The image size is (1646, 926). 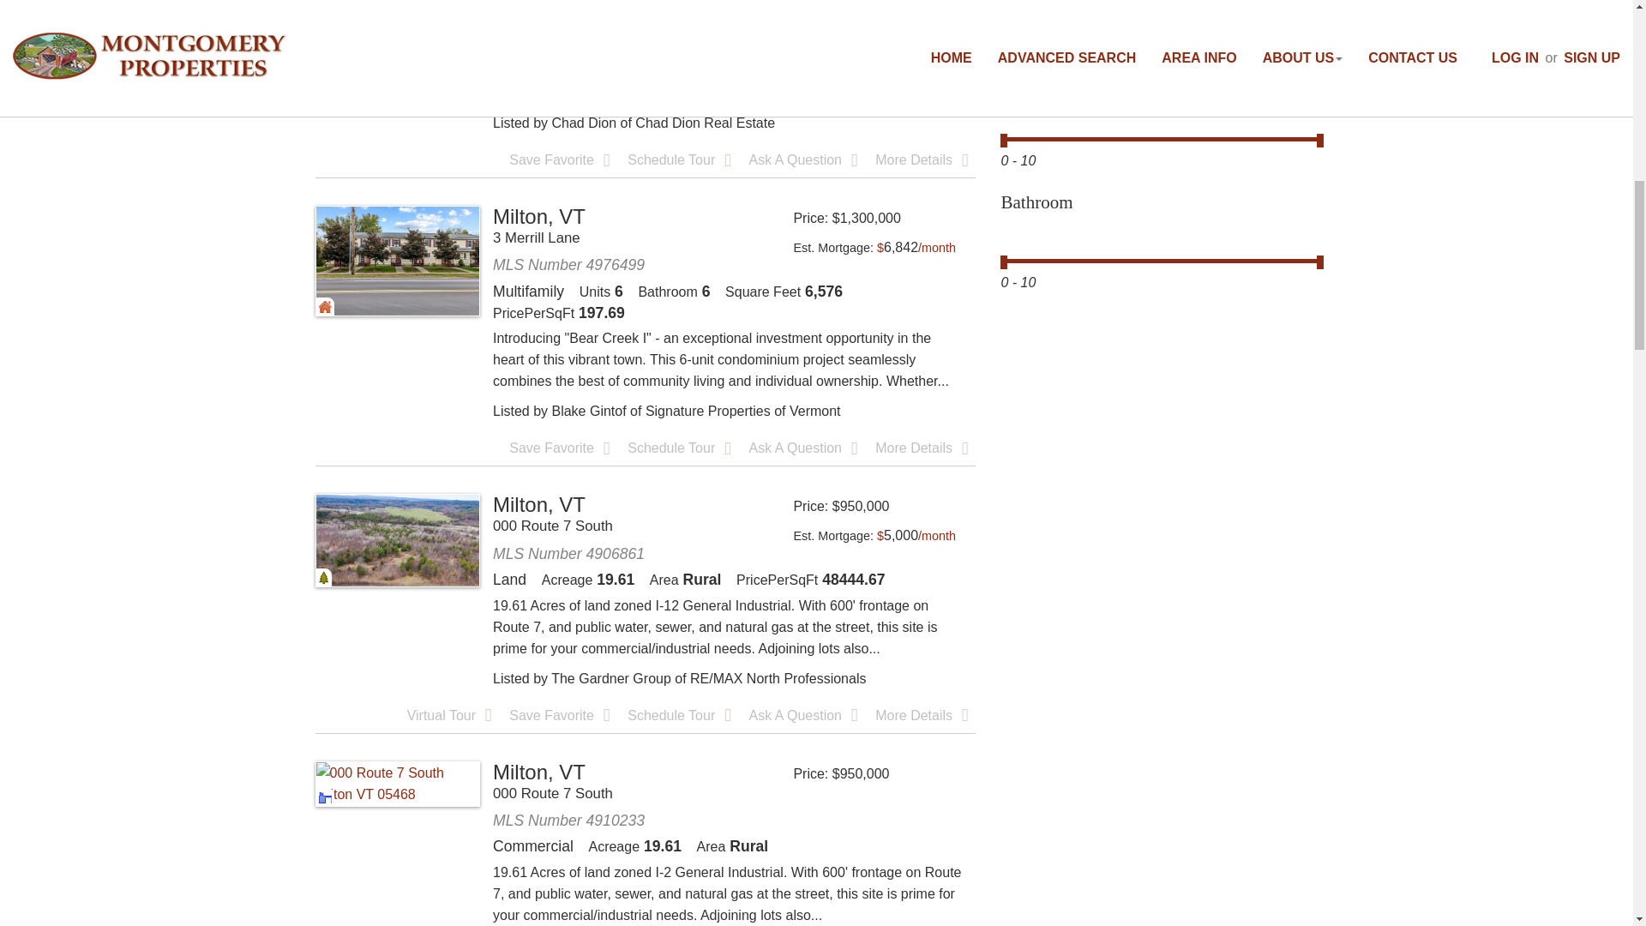 I want to click on Ask A Question, so click(x=802, y=159).